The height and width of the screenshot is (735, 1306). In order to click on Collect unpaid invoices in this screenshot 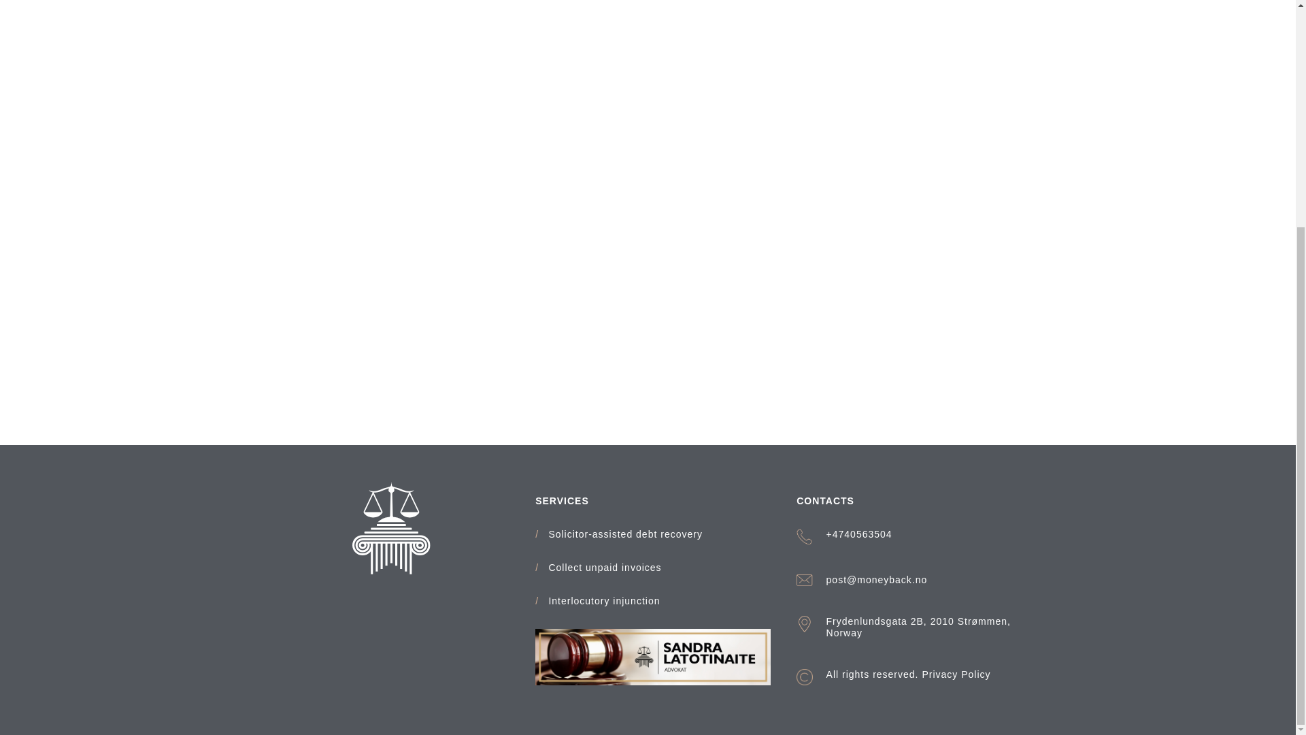, I will do `click(604, 568)`.